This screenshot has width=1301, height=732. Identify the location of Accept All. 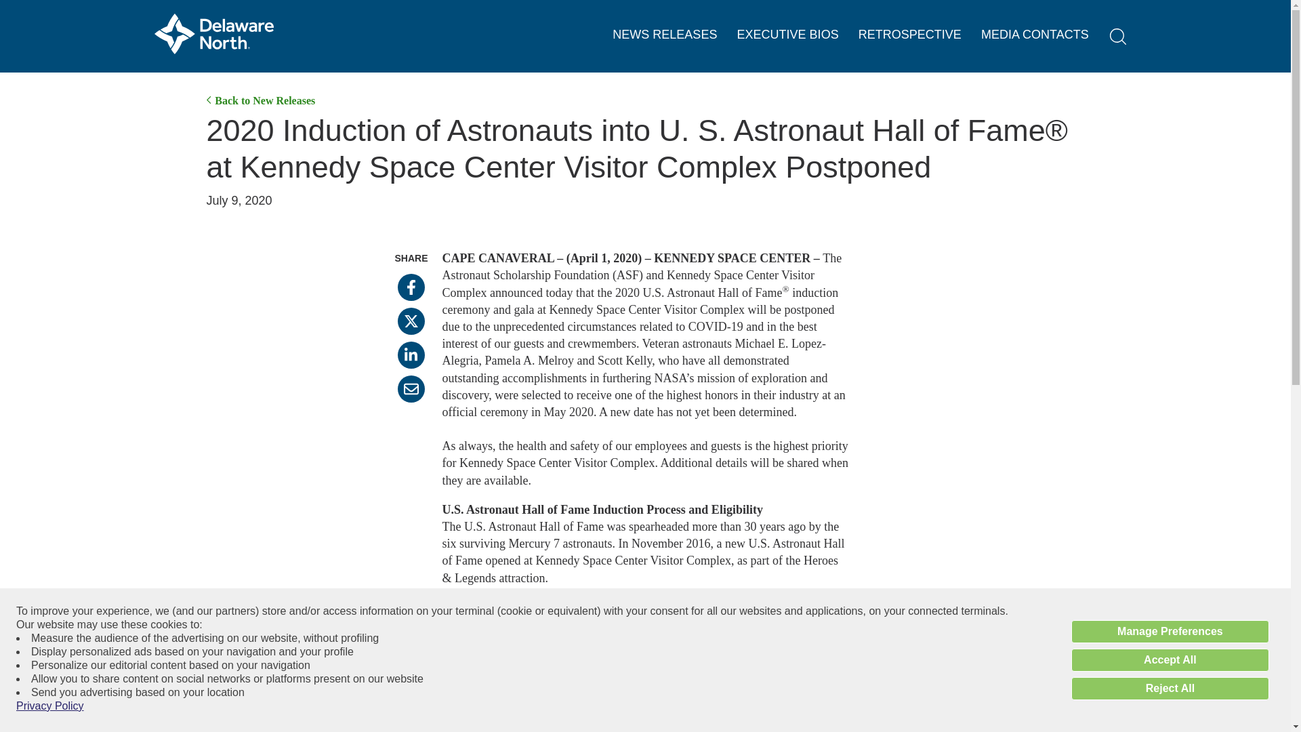
(1170, 660).